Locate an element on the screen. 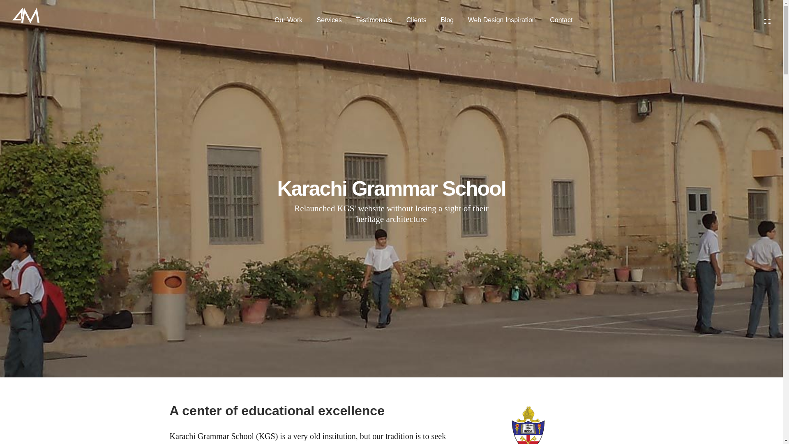  Explore Our Work is located at coordinates (768, 21).